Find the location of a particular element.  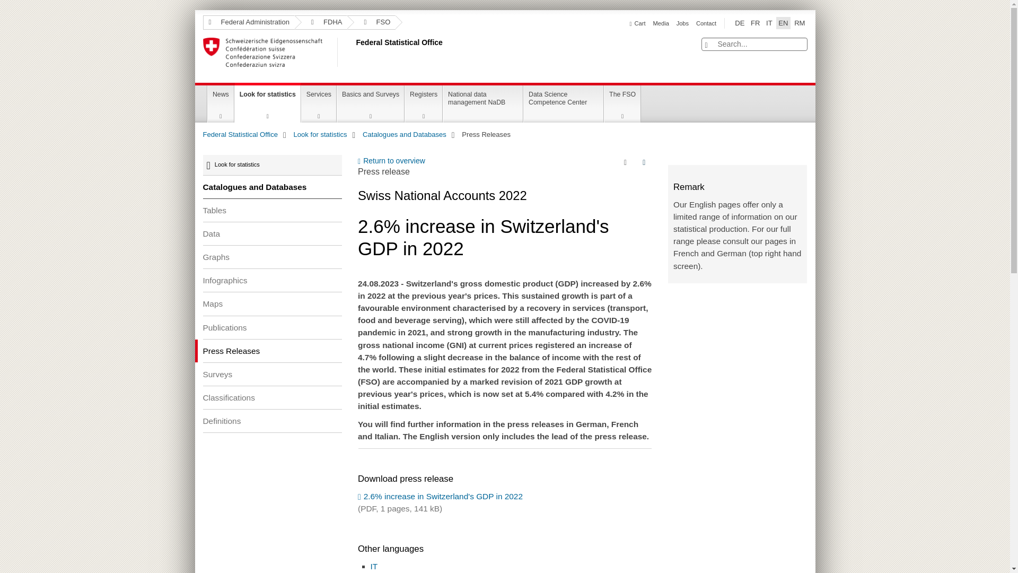

FDHA is located at coordinates (321, 22).